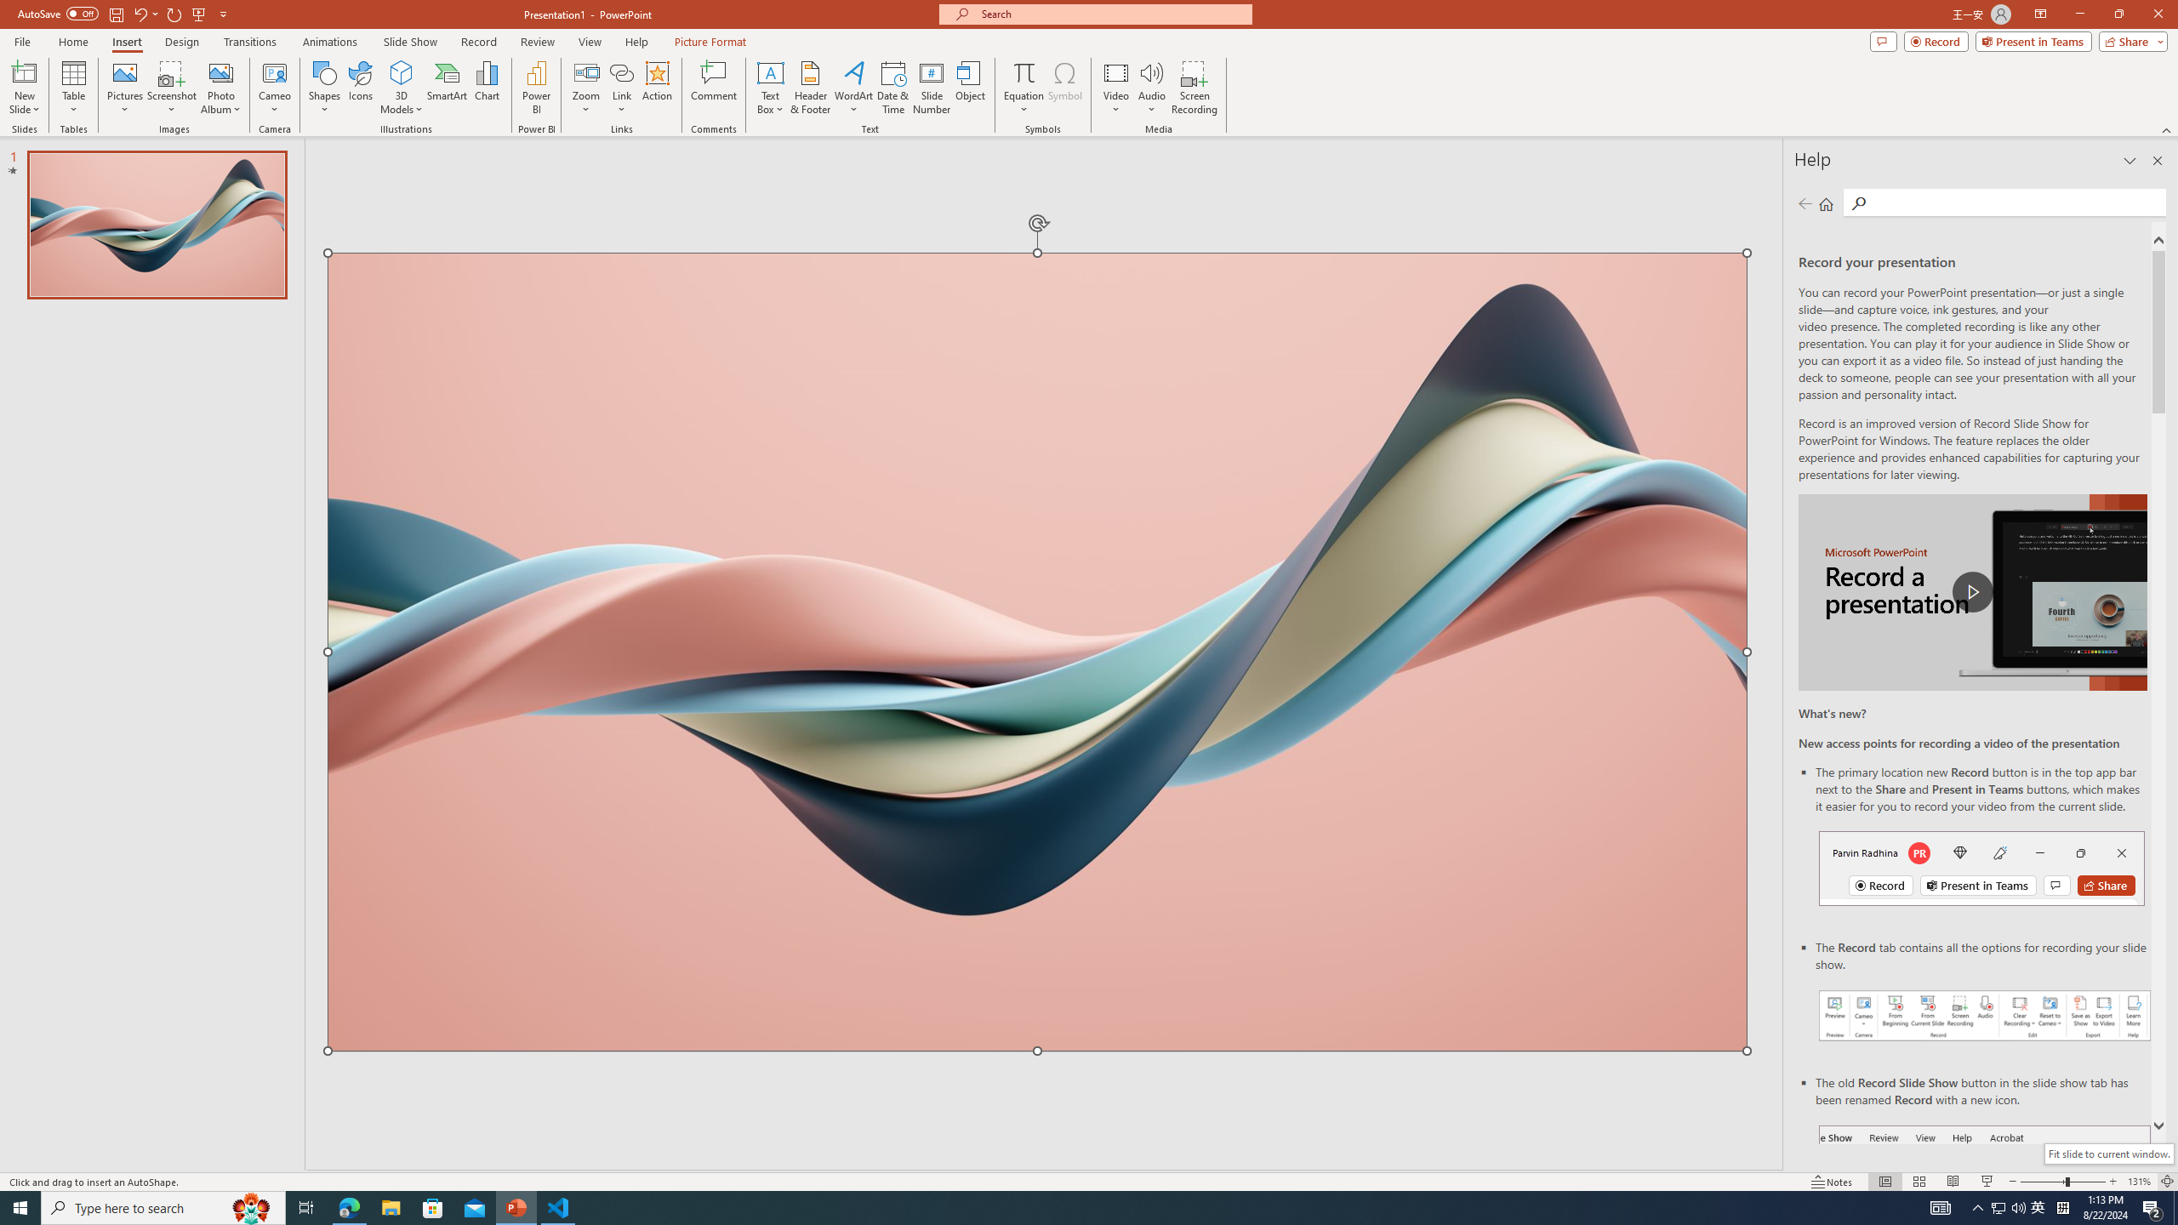  I want to click on play Record a Presentation, so click(1972, 592).